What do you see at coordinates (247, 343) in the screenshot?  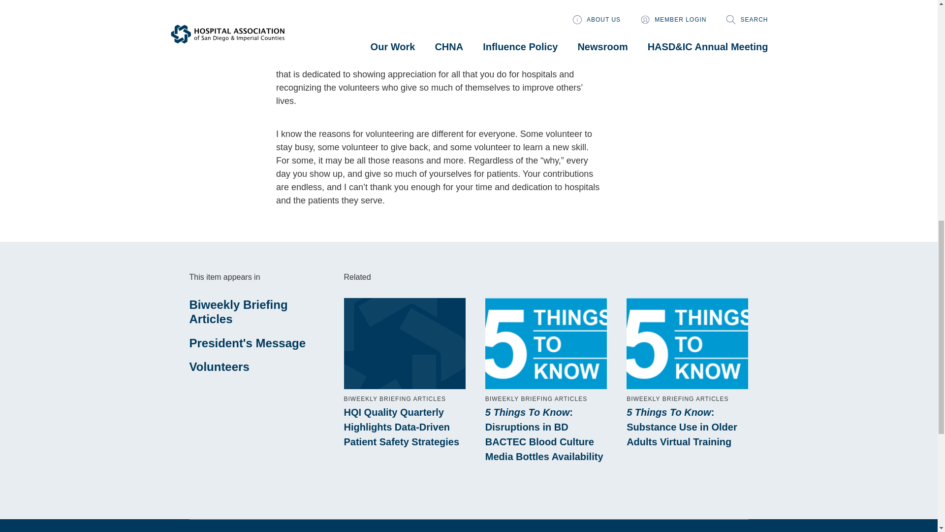 I see `President's Message` at bounding box center [247, 343].